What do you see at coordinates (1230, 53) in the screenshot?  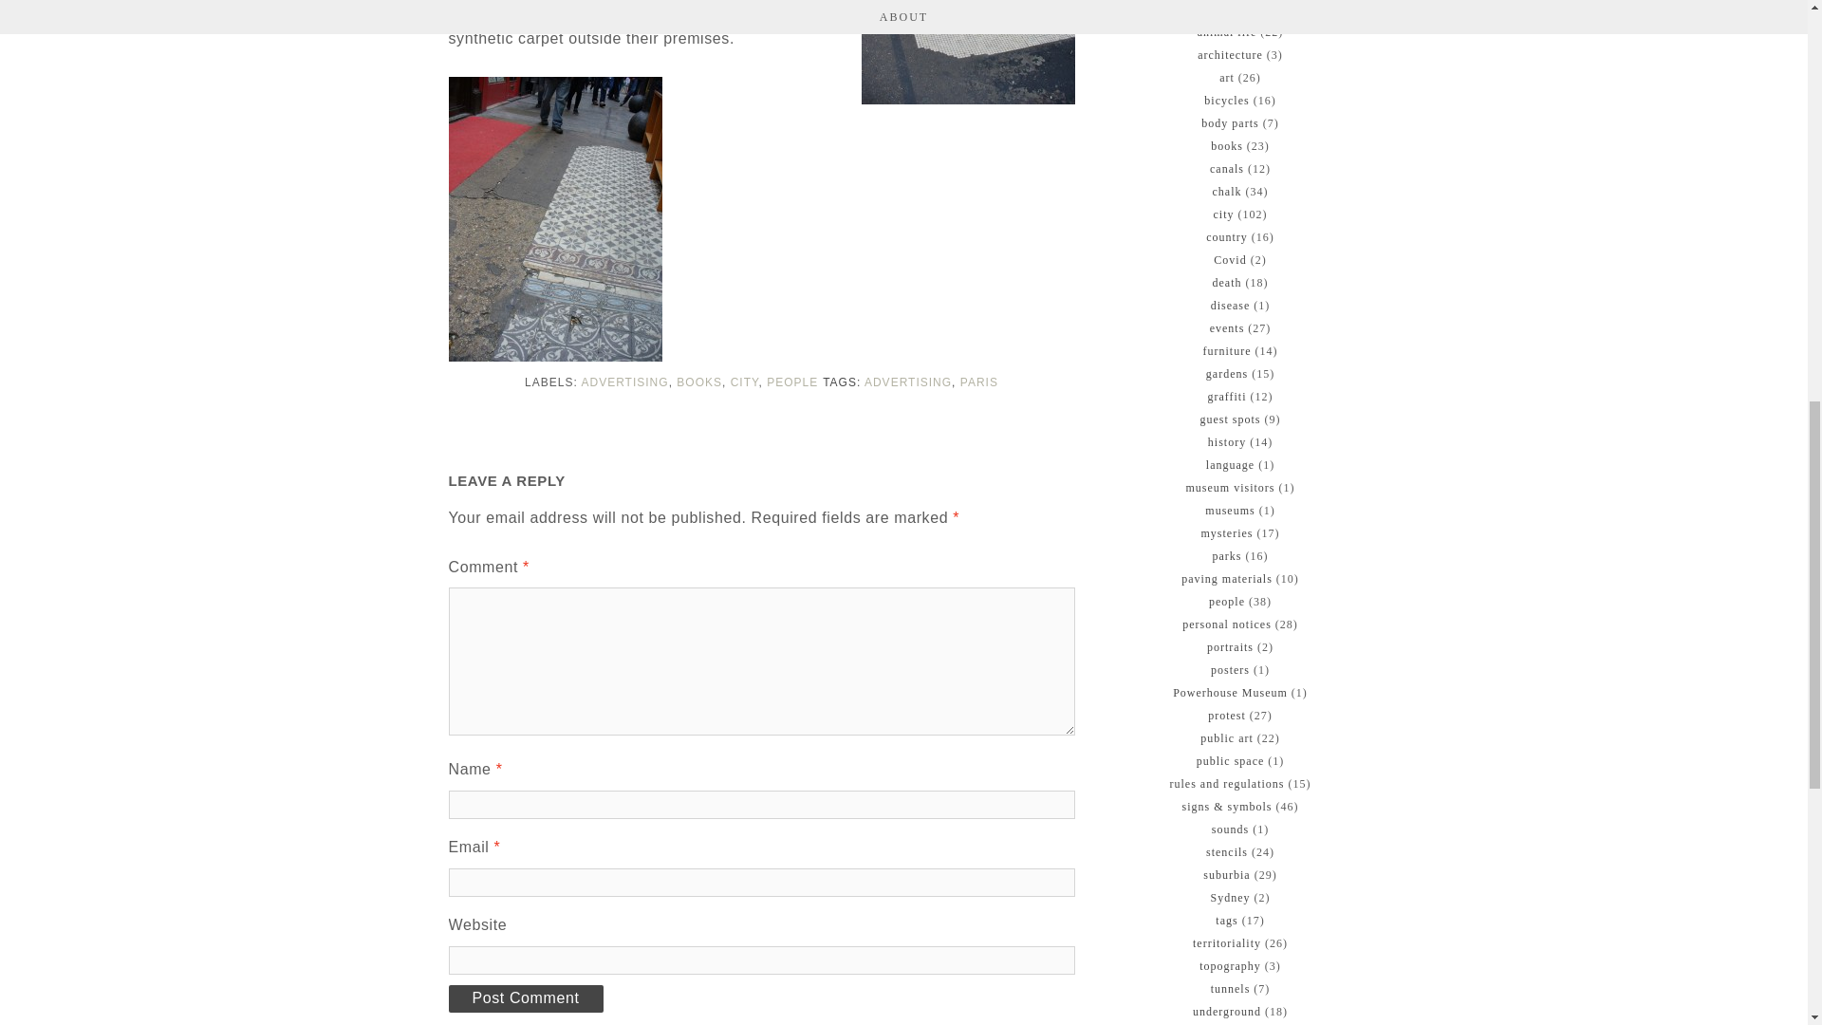 I see `architecture` at bounding box center [1230, 53].